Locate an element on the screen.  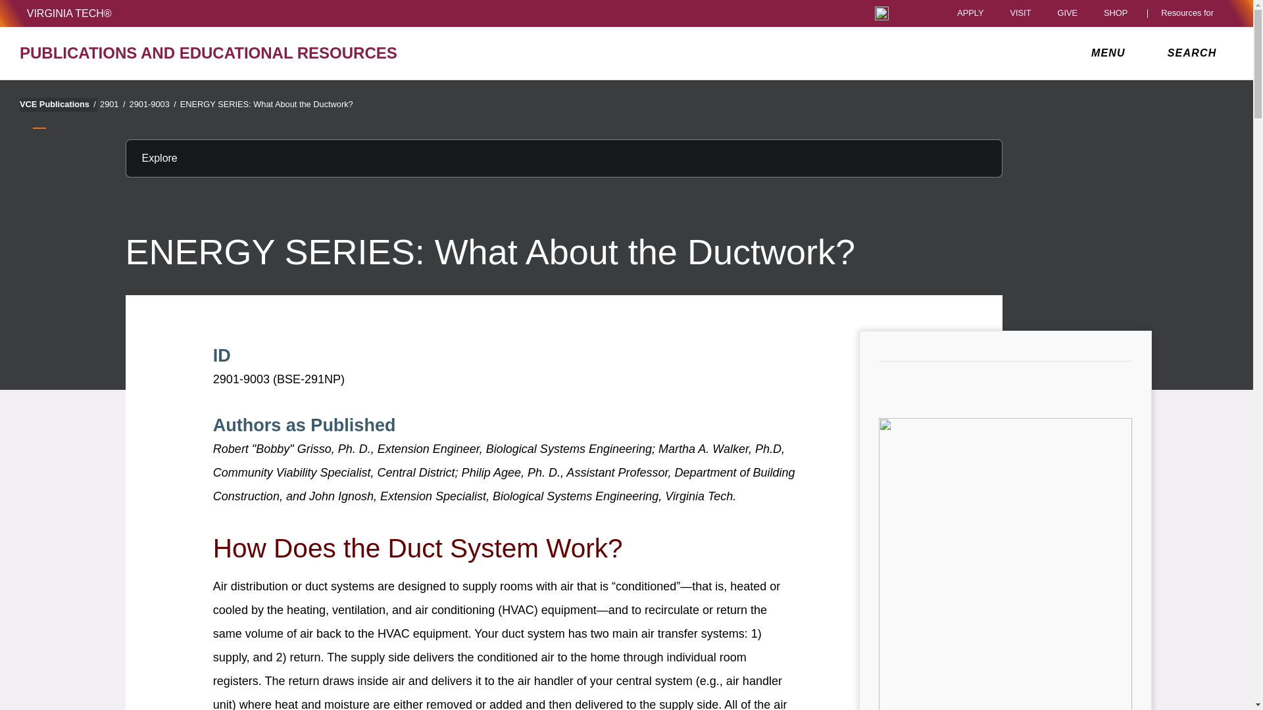
SHOP is located at coordinates (1119, 13).